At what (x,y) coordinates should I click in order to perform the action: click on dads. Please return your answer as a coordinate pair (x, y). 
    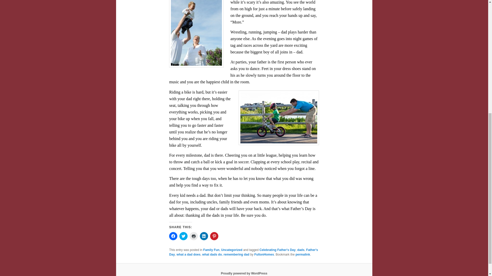
    Looking at the image, I should click on (301, 250).